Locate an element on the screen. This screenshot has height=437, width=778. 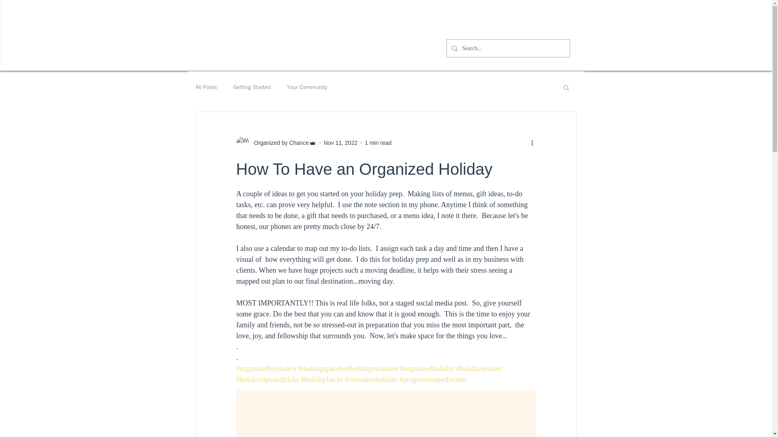
Organized by Chance is located at coordinates (276, 142).